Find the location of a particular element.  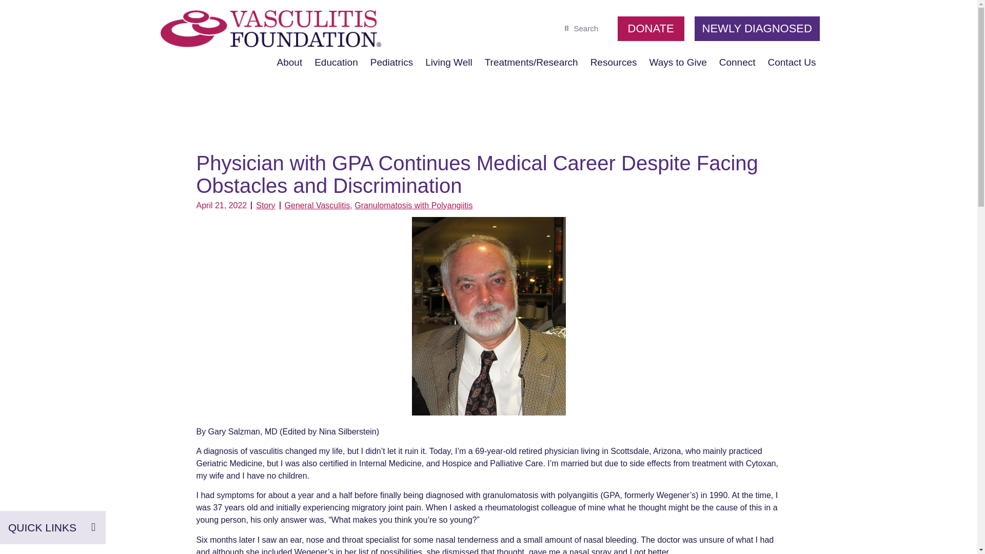

Education is located at coordinates (336, 62).